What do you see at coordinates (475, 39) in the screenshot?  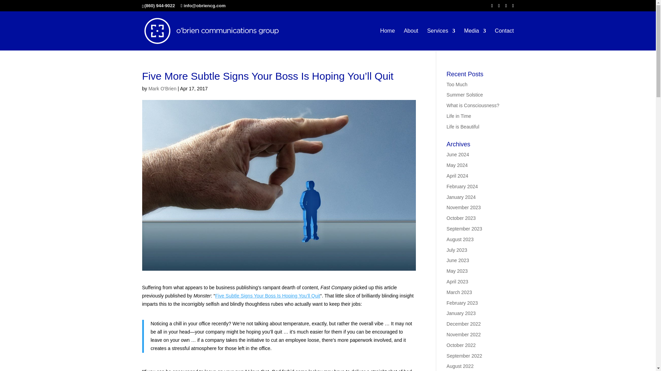 I see `Media` at bounding box center [475, 39].